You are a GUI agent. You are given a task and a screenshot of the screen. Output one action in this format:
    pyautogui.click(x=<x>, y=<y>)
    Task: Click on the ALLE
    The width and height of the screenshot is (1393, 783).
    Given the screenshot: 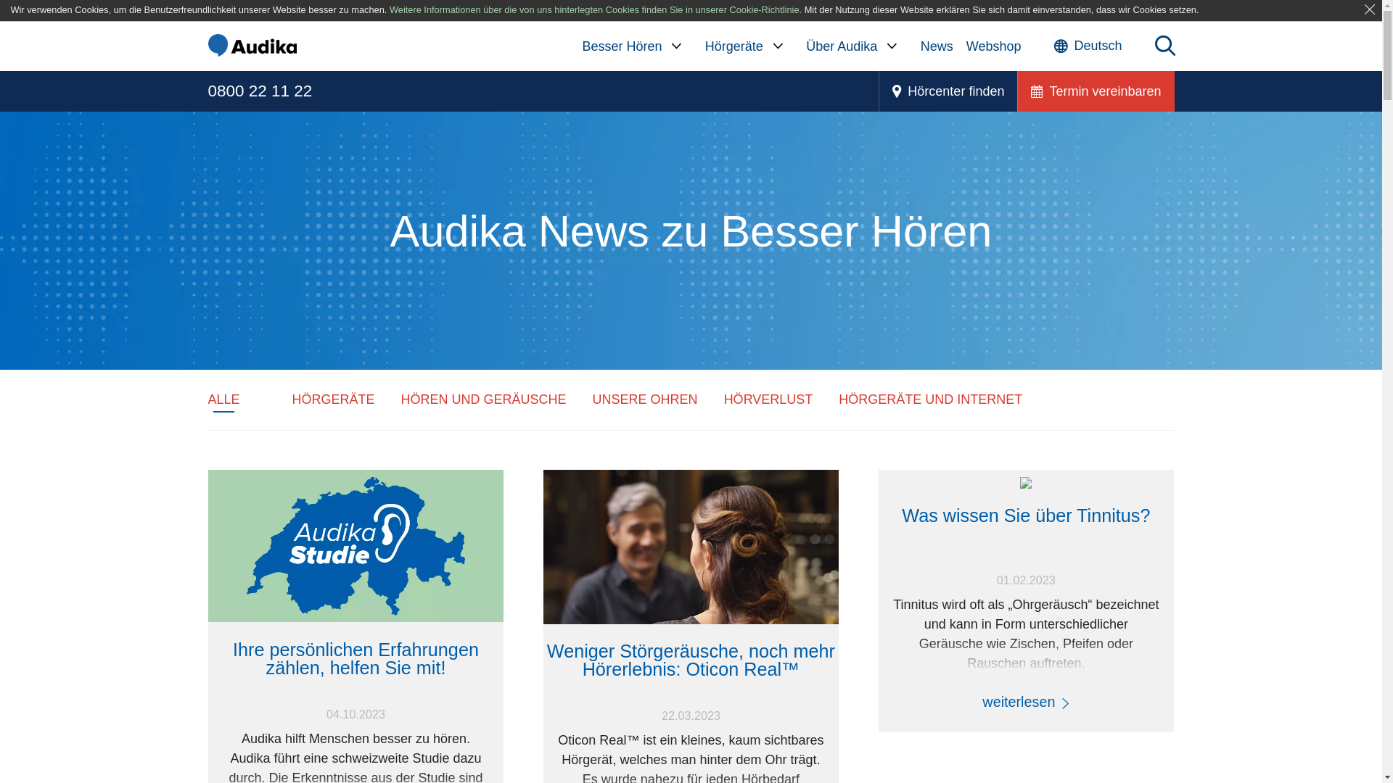 What is the action you would take?
    pyautogui.click(x=223, y=399)
    